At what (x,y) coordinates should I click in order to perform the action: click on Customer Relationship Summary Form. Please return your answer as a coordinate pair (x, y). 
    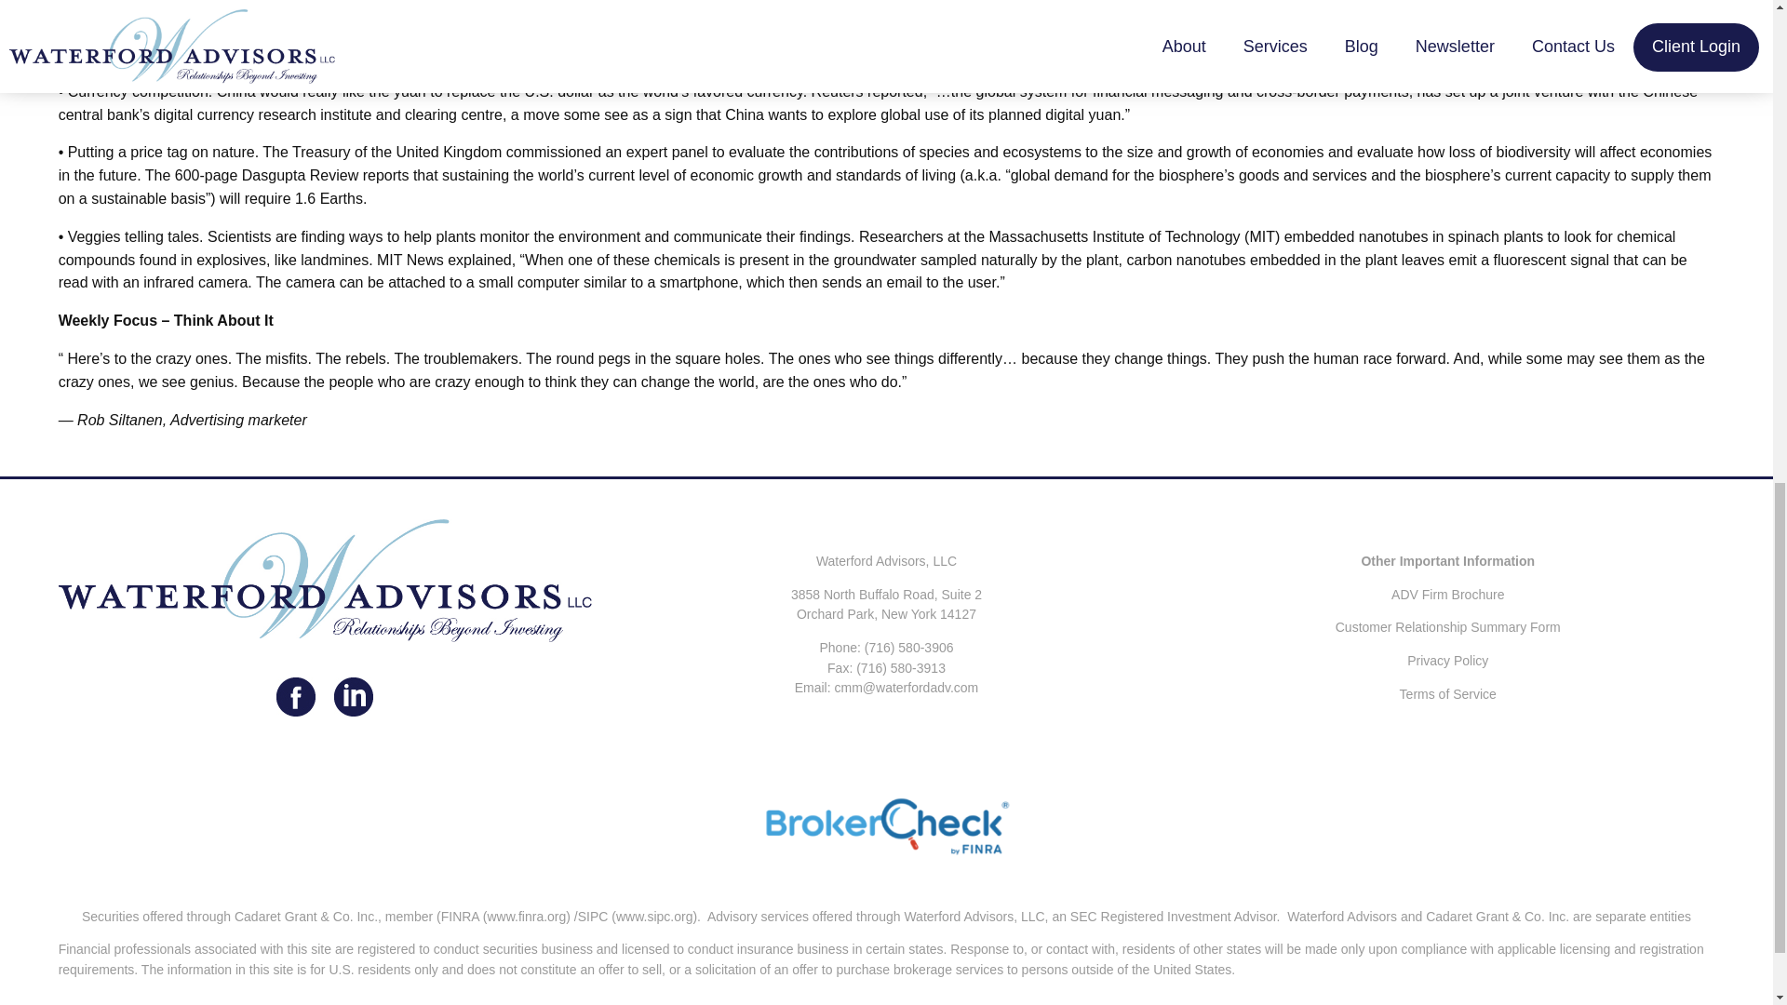
    Looking at the image, I should click on (1447, 627).